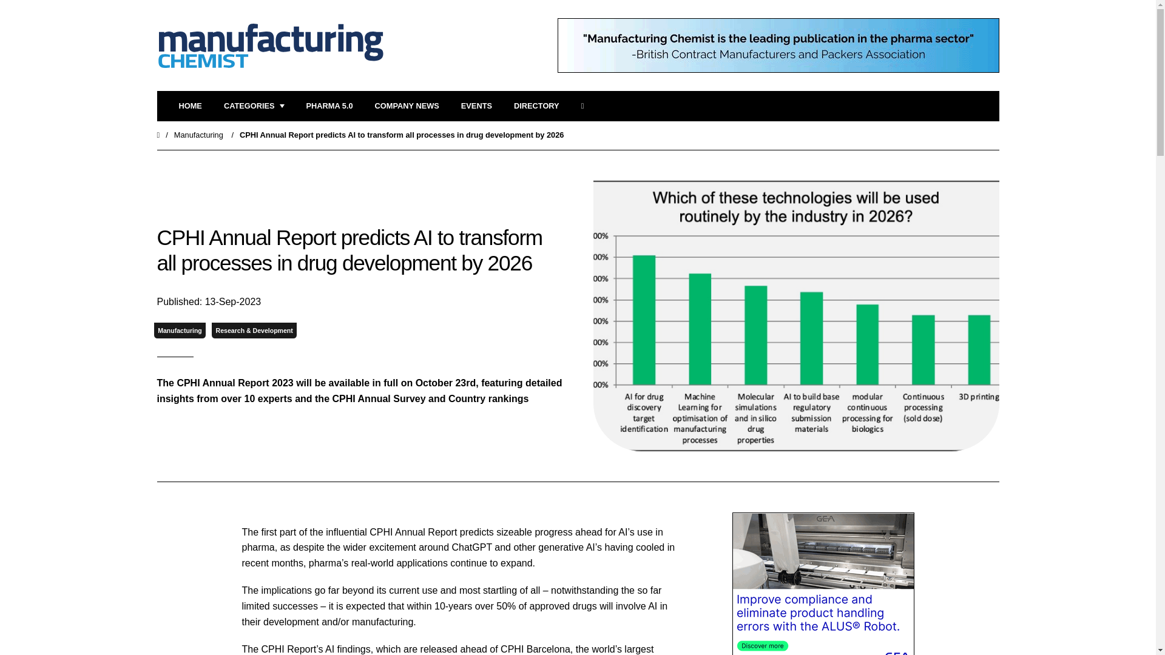 The image size is (1165, 655). Describe the element at coordinates (536, 106) in the screenshot. I see `Directory` at that location.